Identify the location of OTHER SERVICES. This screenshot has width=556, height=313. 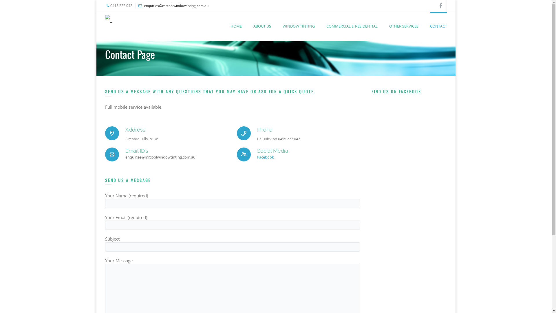
(404, 20).